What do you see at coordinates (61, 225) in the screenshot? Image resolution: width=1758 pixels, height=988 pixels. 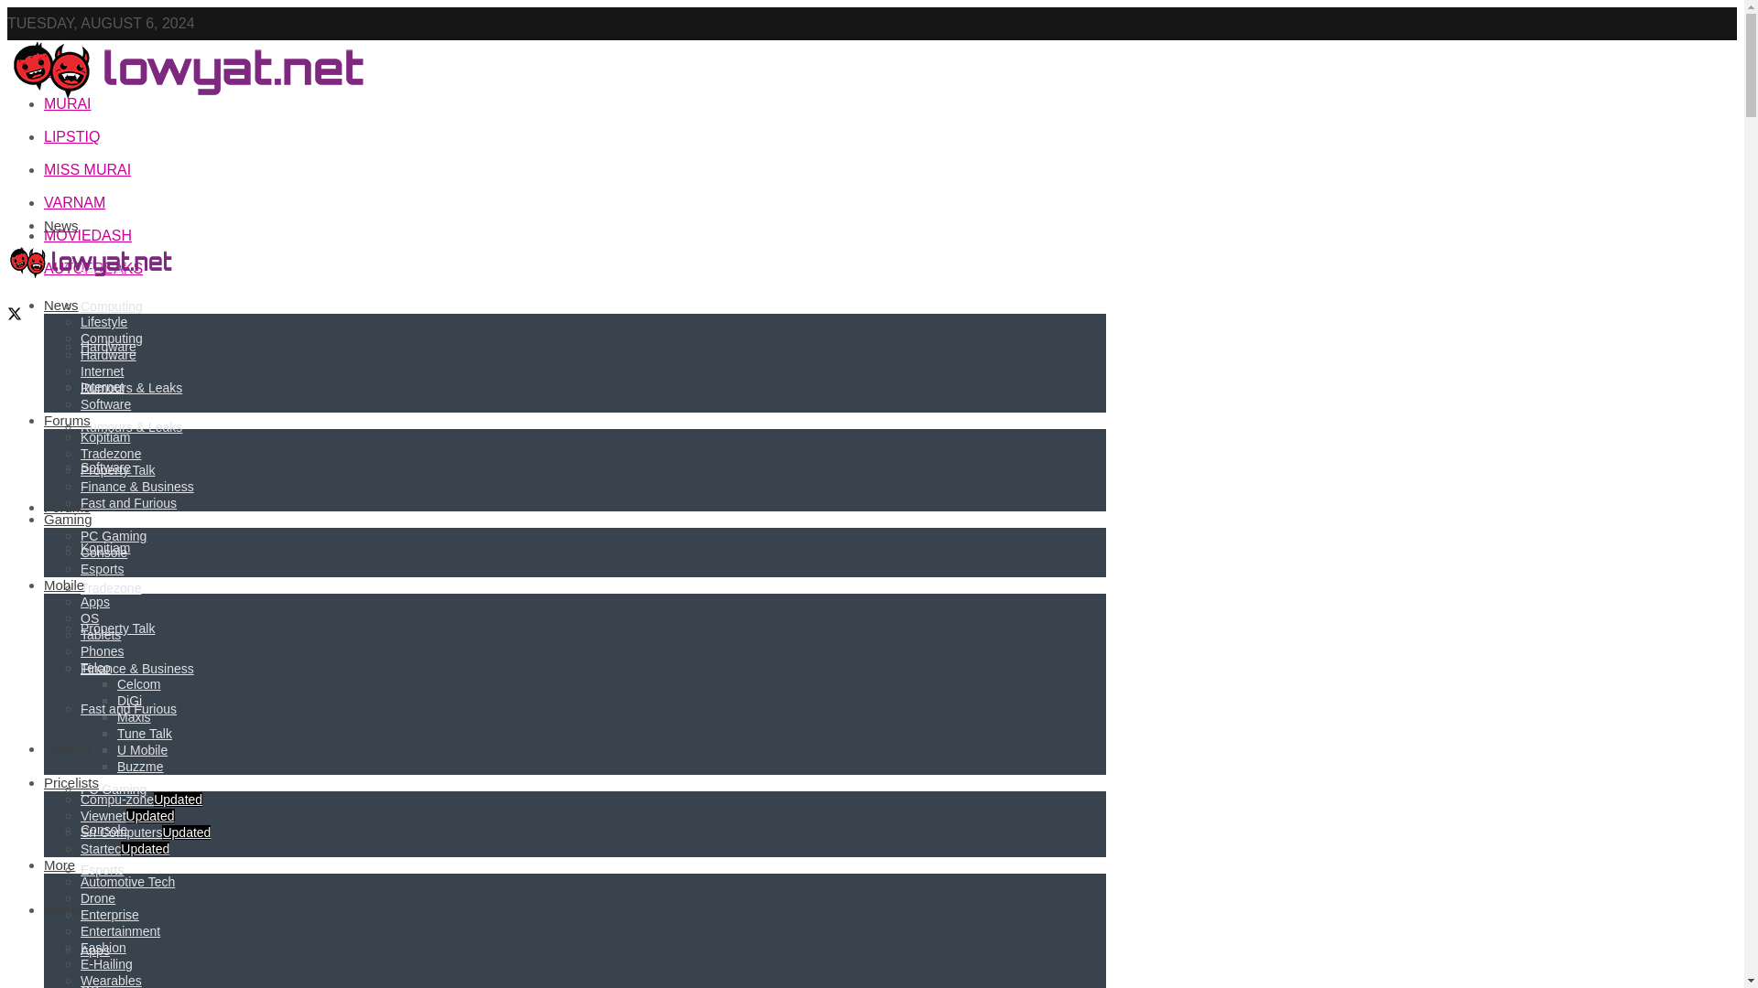 I see `News` at bounding box center [61, 225].